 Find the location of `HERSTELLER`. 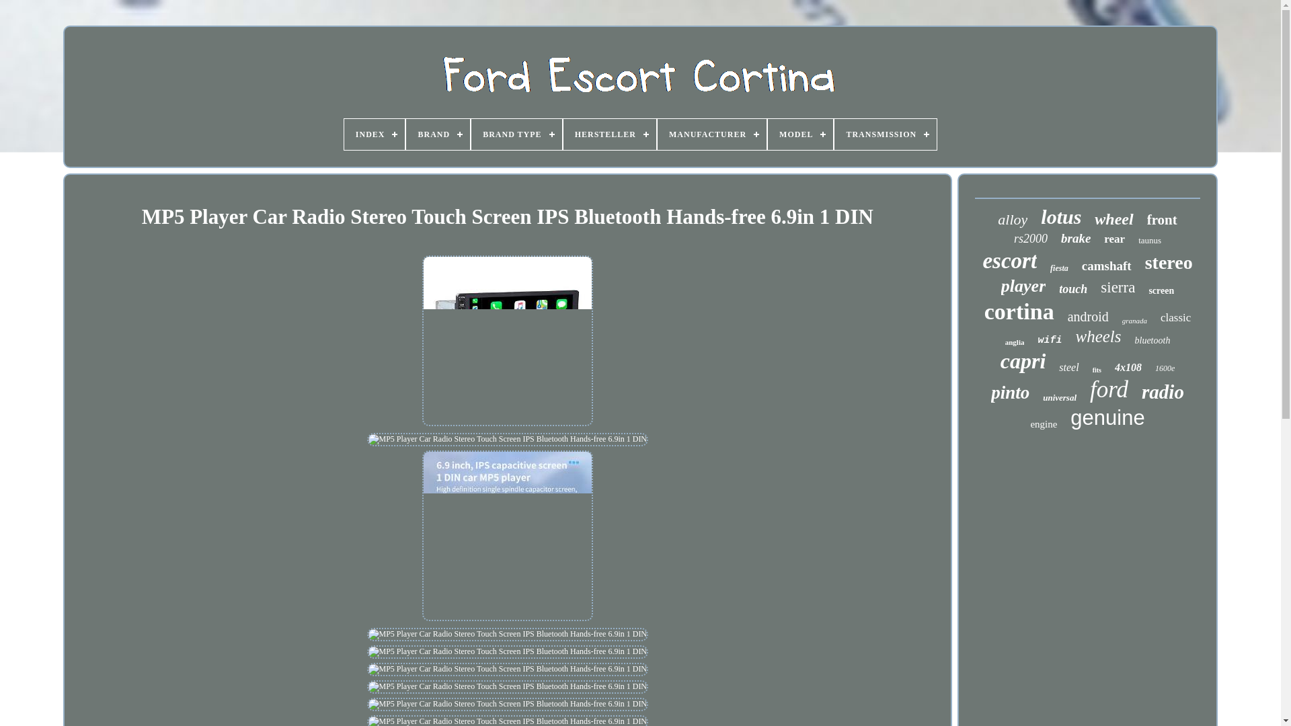

HERSTELLER is located at coordinates (609, 134).